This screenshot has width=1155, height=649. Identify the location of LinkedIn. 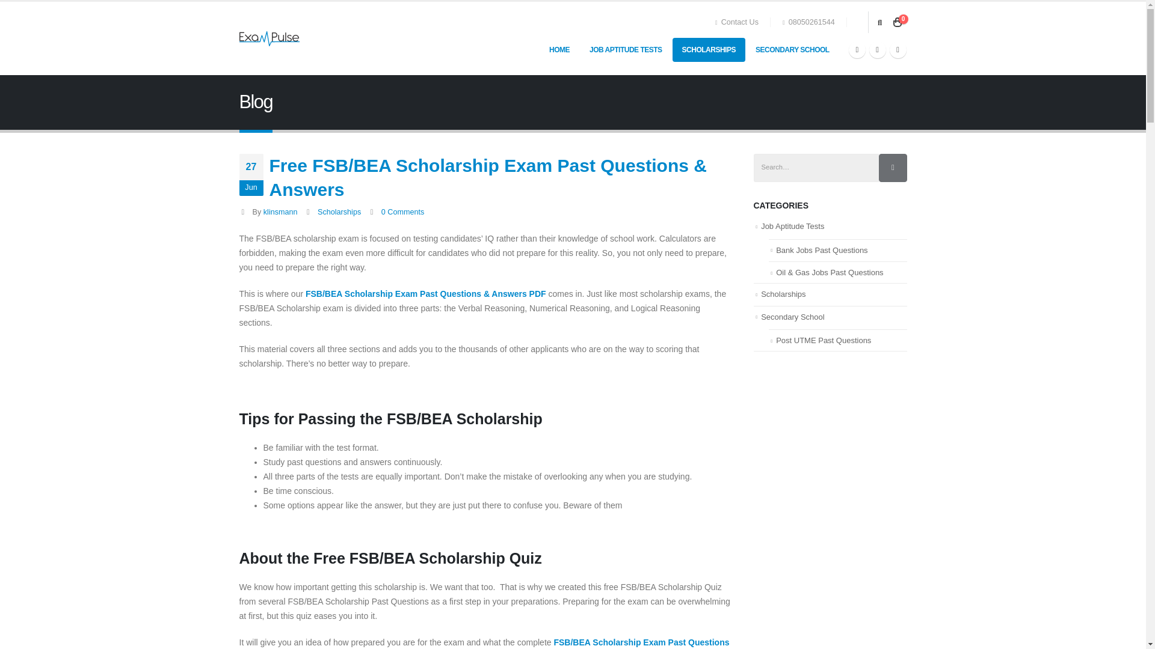
(898, 50).